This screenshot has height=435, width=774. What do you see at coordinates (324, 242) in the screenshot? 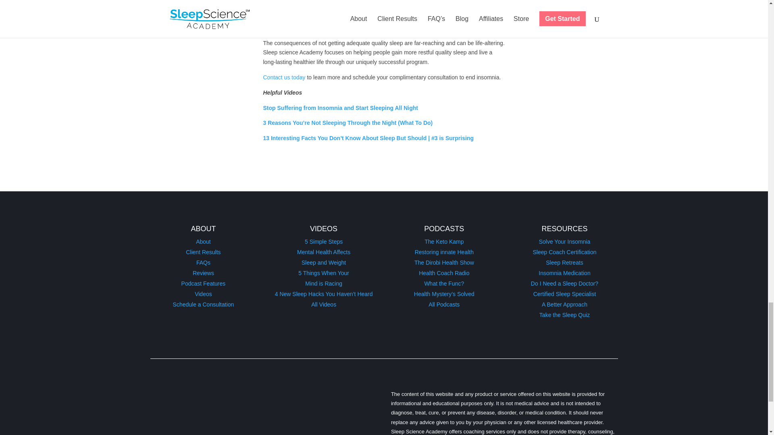
I see `5 Simple Steps` at bounding box center [324, 242].